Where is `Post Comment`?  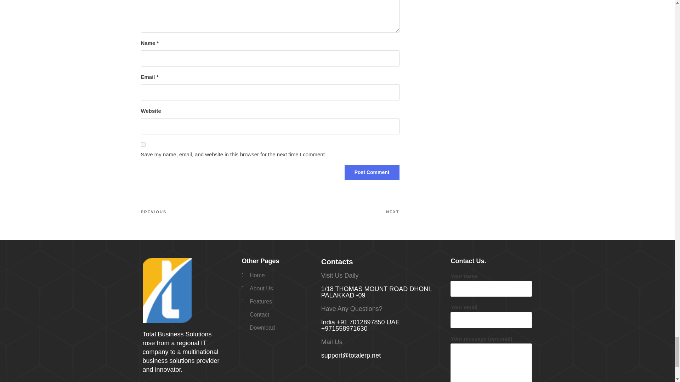
Post Comment is located at coordinates (372, 172).